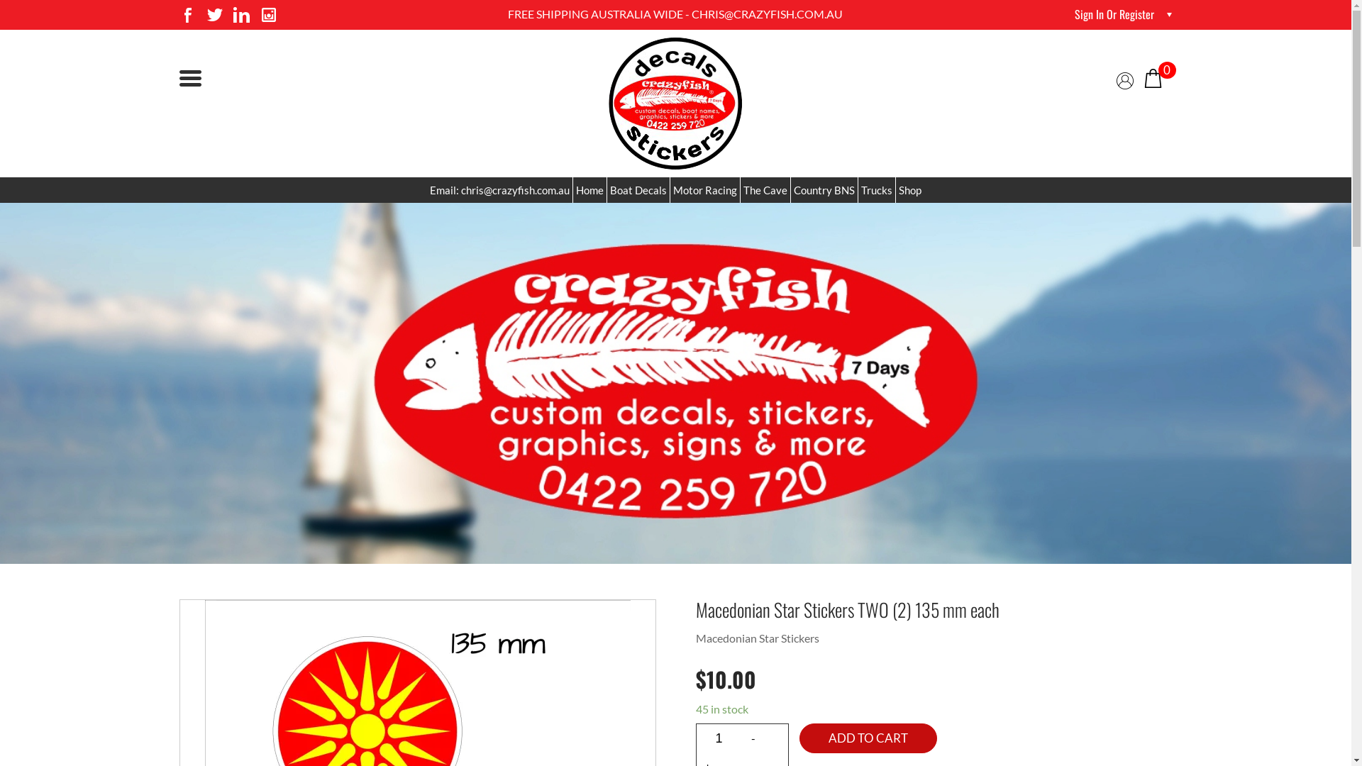 Image resolution: width=1362 pixels, height=766 pixels. Describe the element at coordinates (765, 190) in the screenshot. I see `The Cave` at that location.